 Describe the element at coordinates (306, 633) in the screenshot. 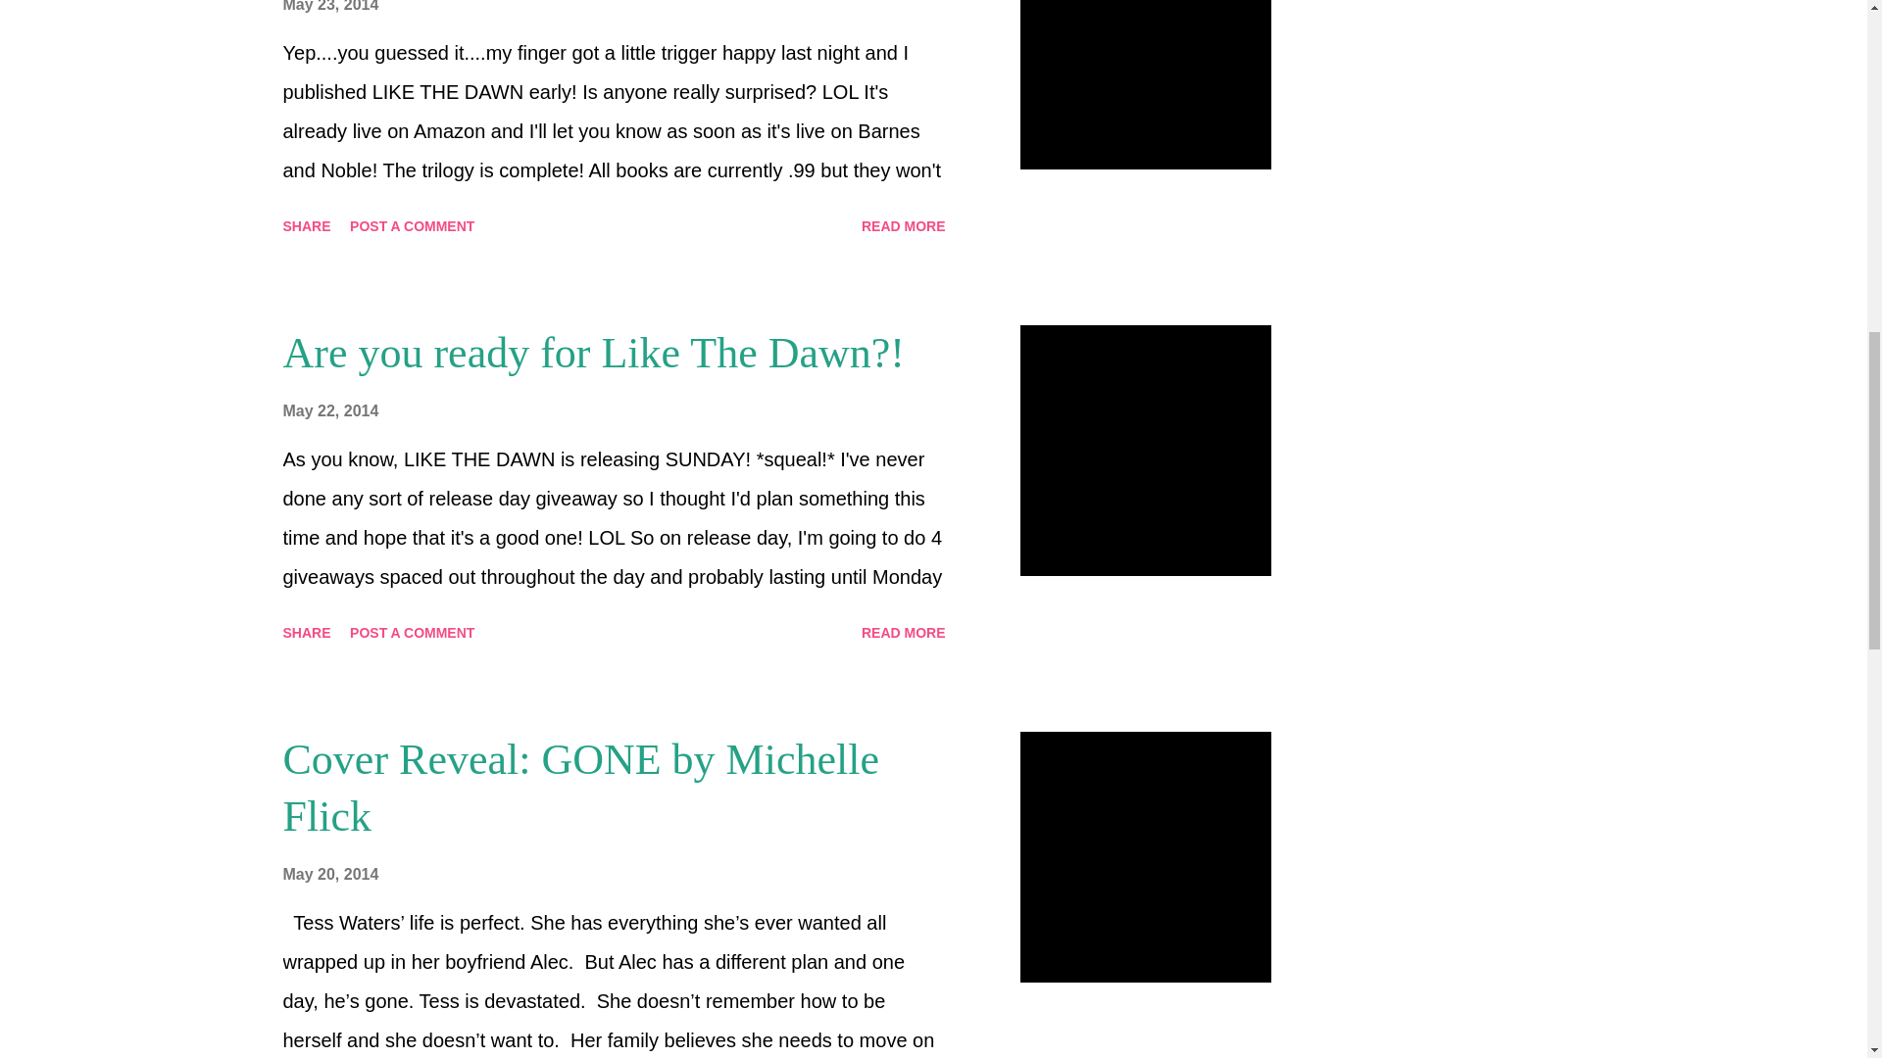

I see `SHARE` at that location.